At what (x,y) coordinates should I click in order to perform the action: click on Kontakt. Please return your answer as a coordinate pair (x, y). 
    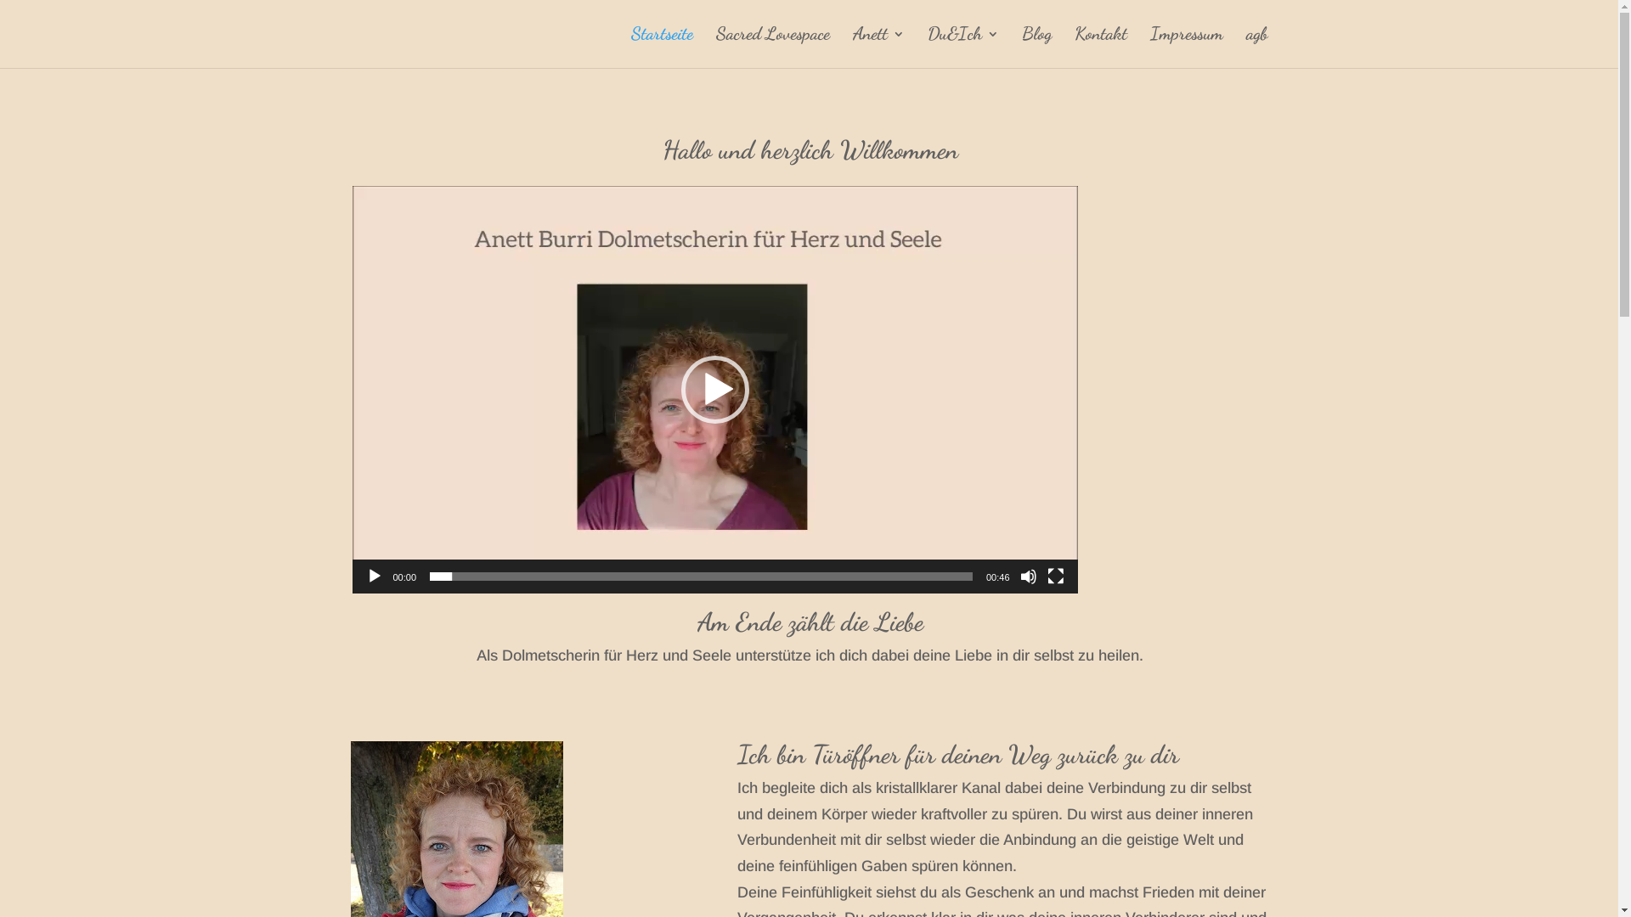
    Looking at the image, I should click on (1100, 48).